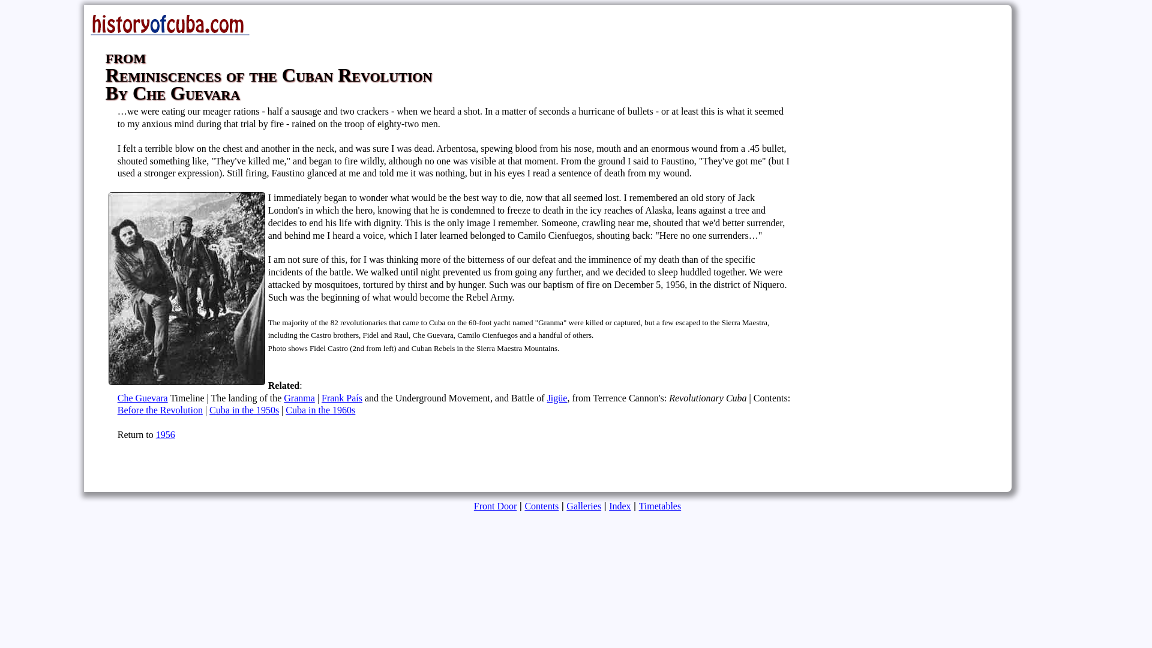  Describe the element at coordinates (299, 397) in the screenshot. I see `Granma` at that location.